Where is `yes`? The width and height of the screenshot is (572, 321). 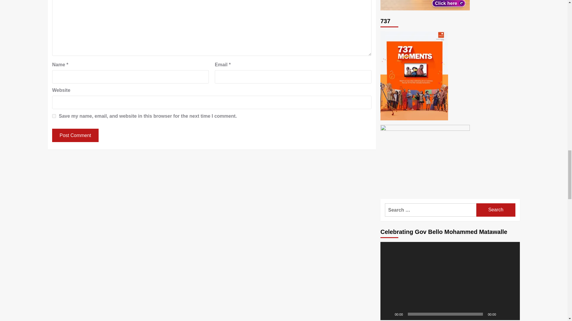 yes is located at coordinates (54, 116).